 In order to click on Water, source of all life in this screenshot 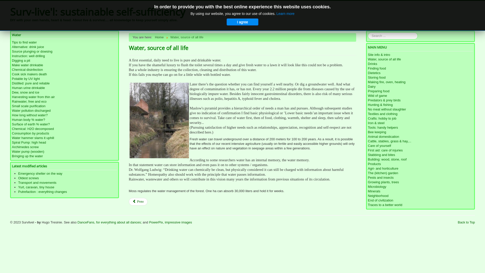, I will do `click(420, 59)`.